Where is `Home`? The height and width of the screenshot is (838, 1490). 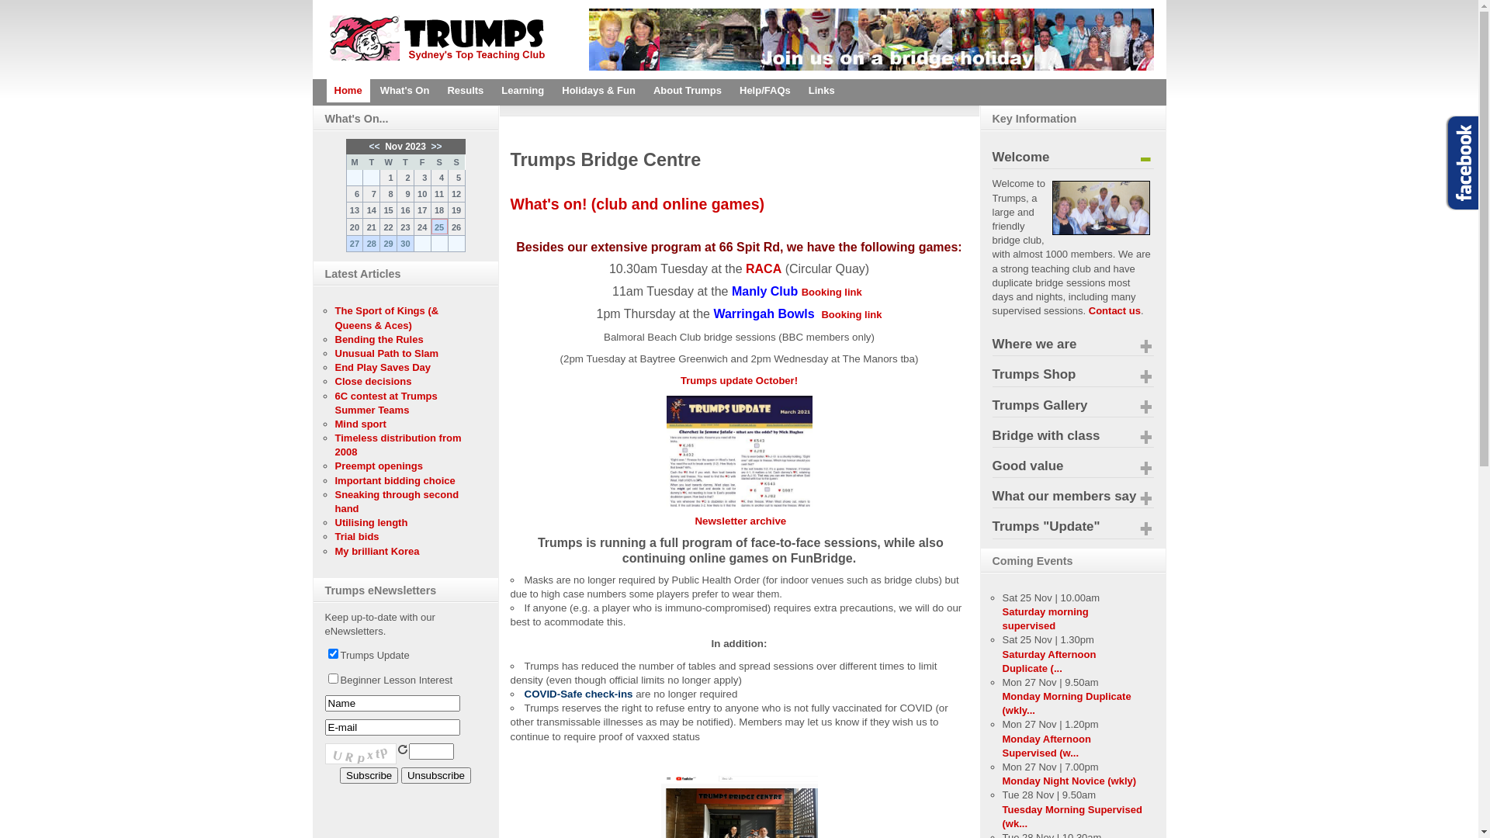 Home is located at coordinates (348, 91).